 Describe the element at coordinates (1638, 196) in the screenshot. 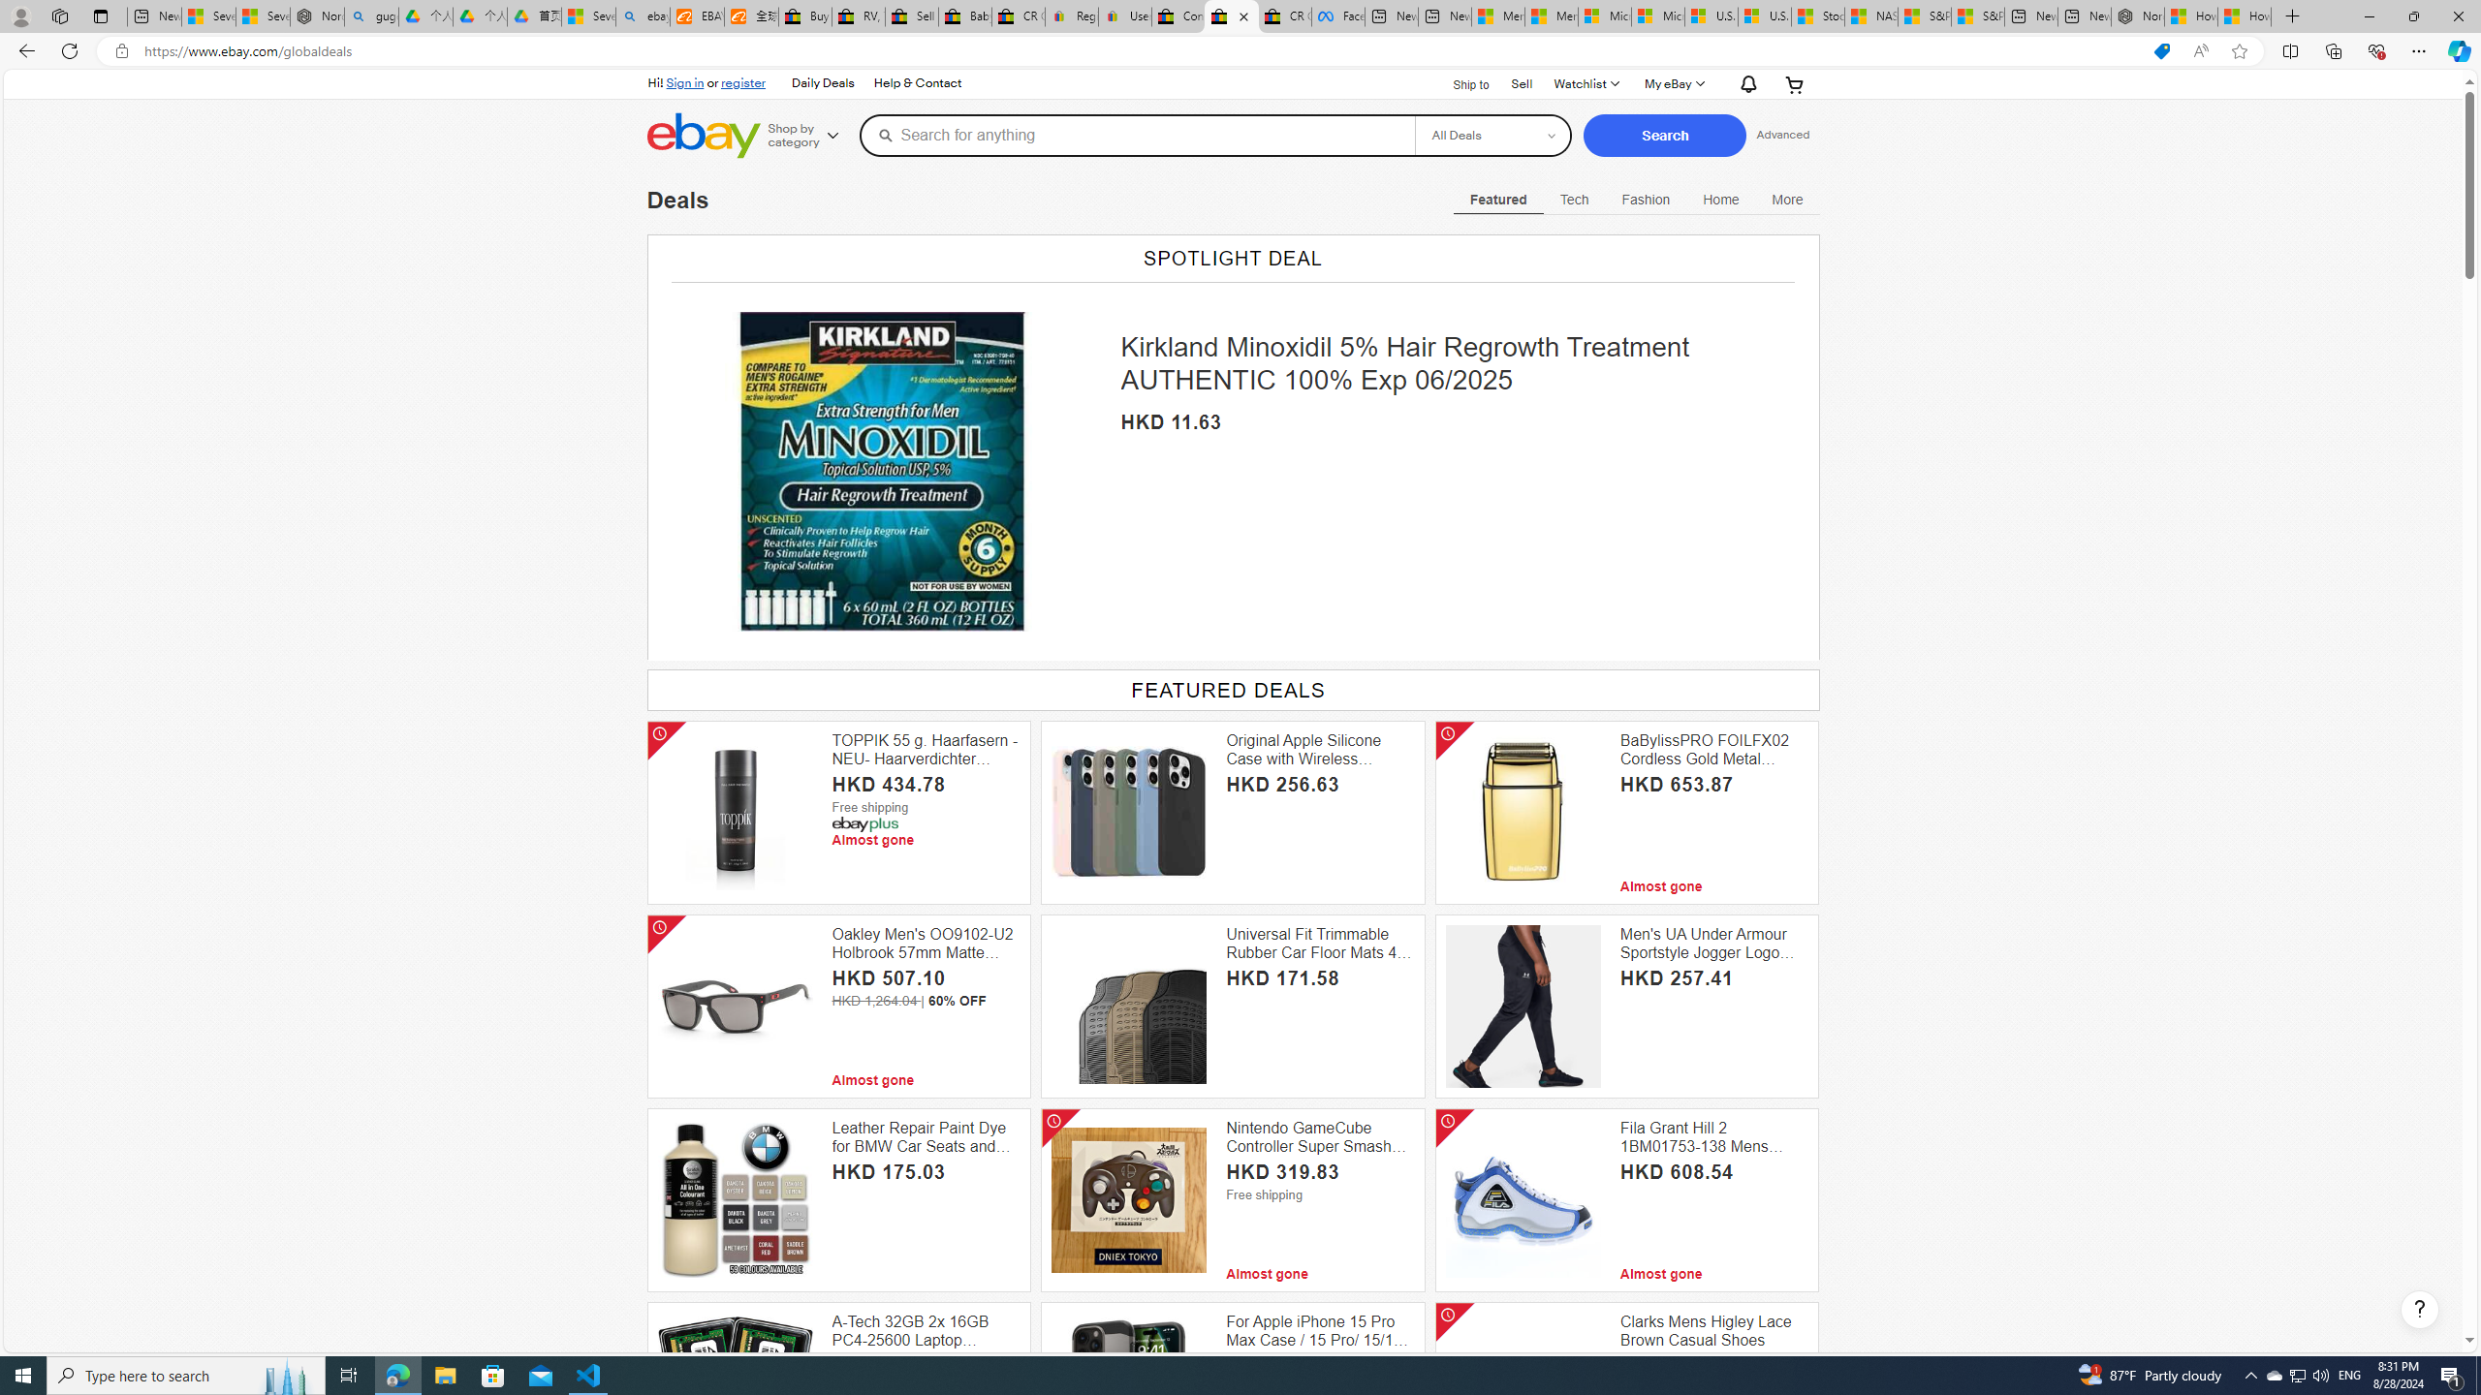

I see `Class: ebayui-refit-nav-ul` at that location.